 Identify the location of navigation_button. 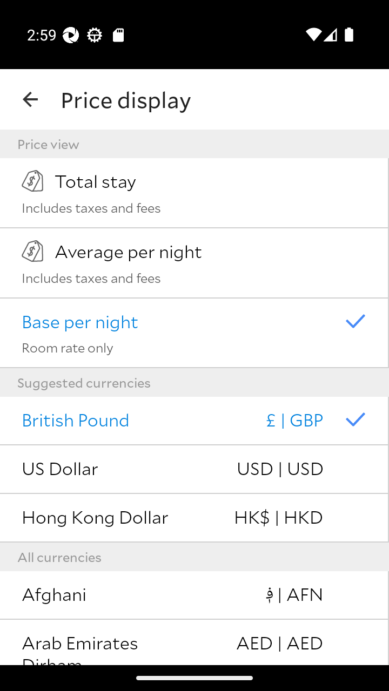
(30, 99).